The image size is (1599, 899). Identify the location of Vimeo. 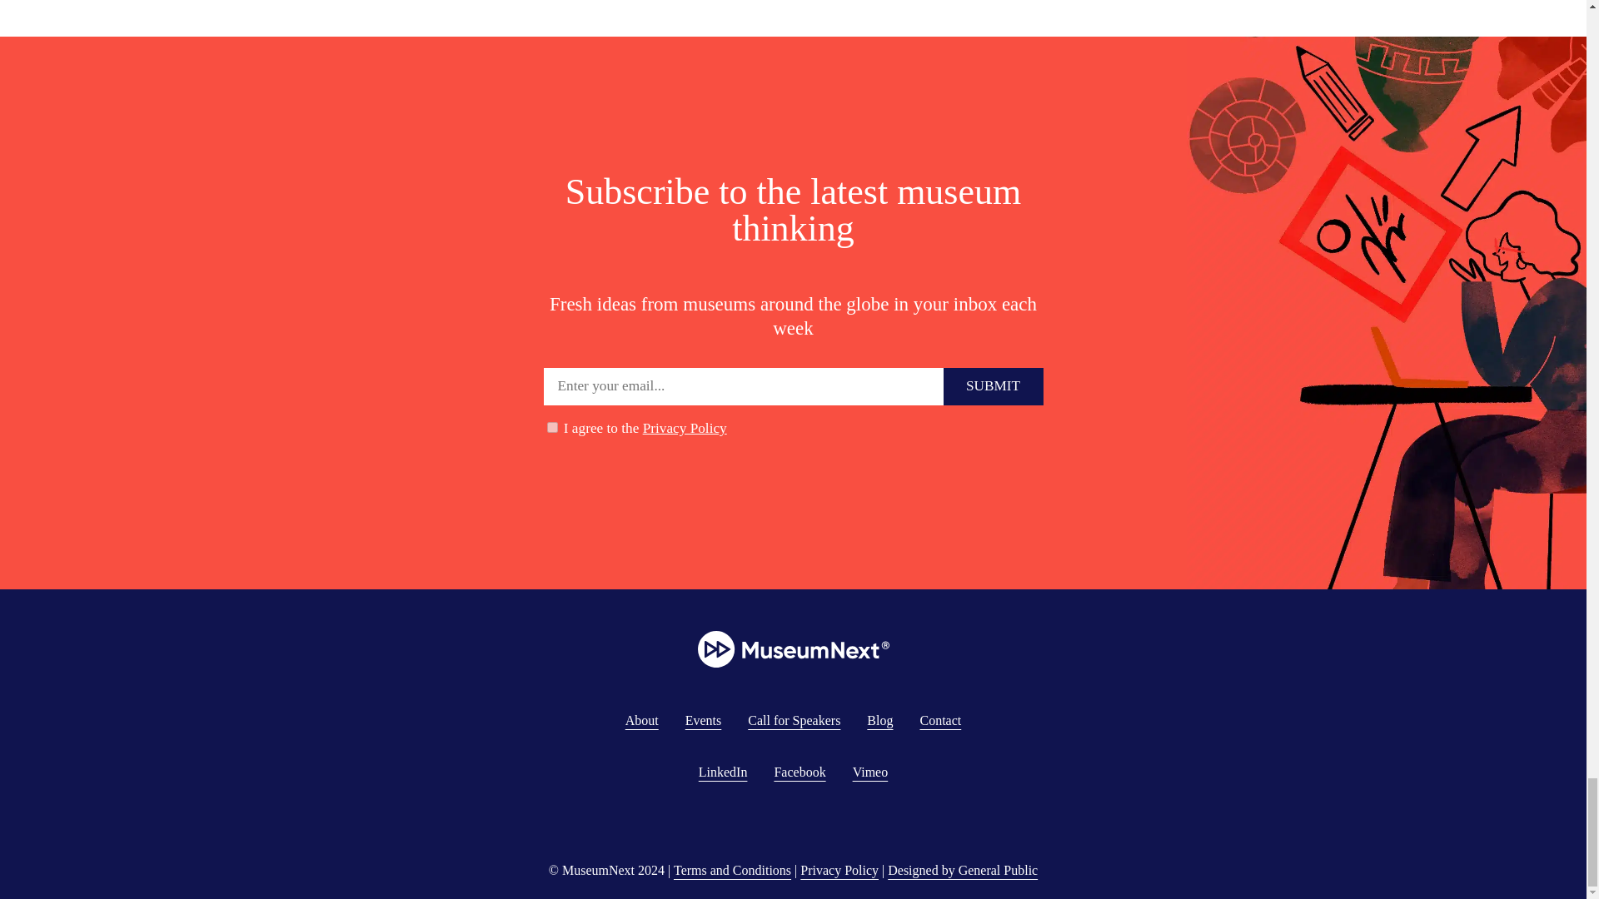
(870, 772).